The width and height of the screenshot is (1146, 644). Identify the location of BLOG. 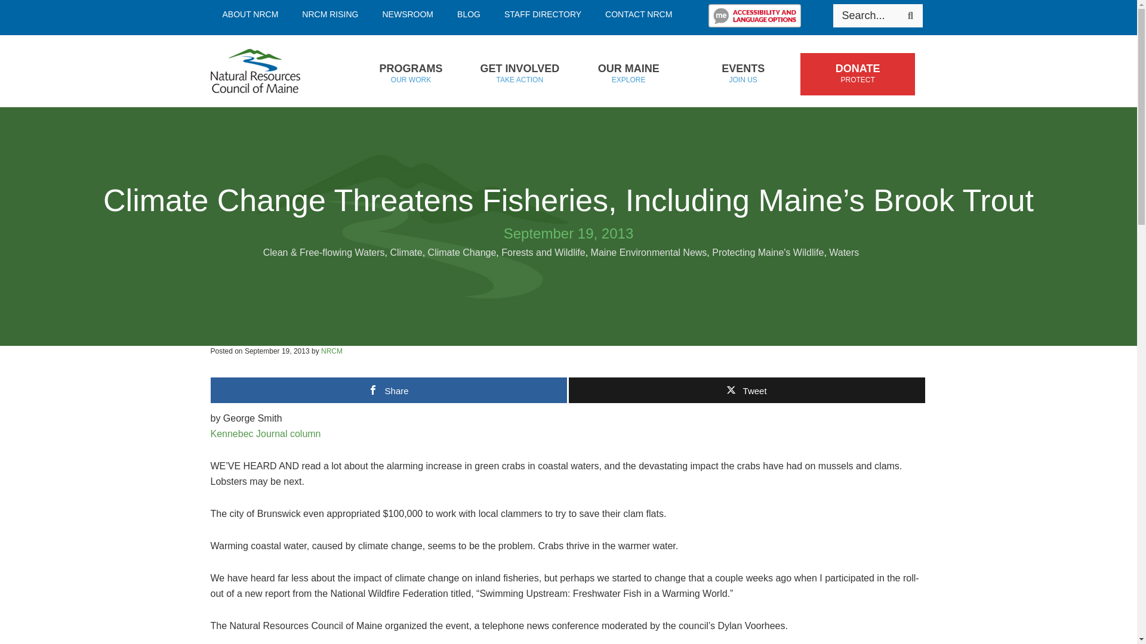
(410, 74).